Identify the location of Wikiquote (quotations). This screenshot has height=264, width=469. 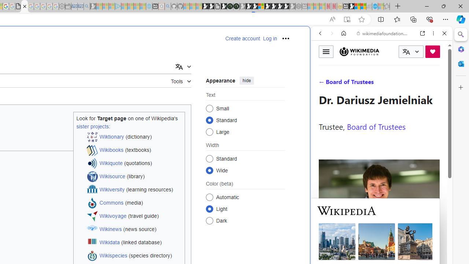
(134, 164).